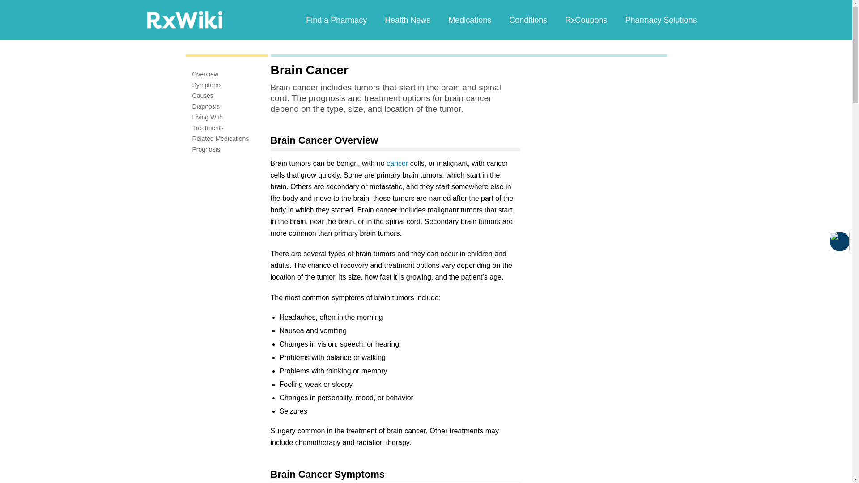 Image resolution: width=859 pixels, height=483 pixels. I want to click on Pharmacy Solutions, so click(660, 20).